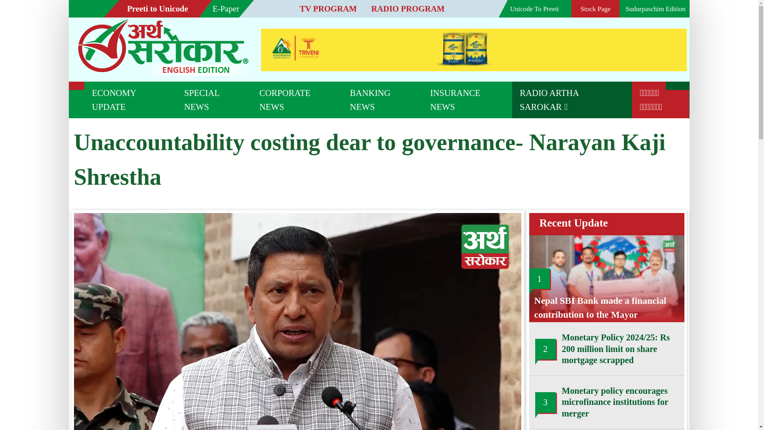 The width and height of the screenshot is (764, 430). Describe the element at coordinates (250, 7) in the screenshot. I see `TV PROGRAM` at that location.